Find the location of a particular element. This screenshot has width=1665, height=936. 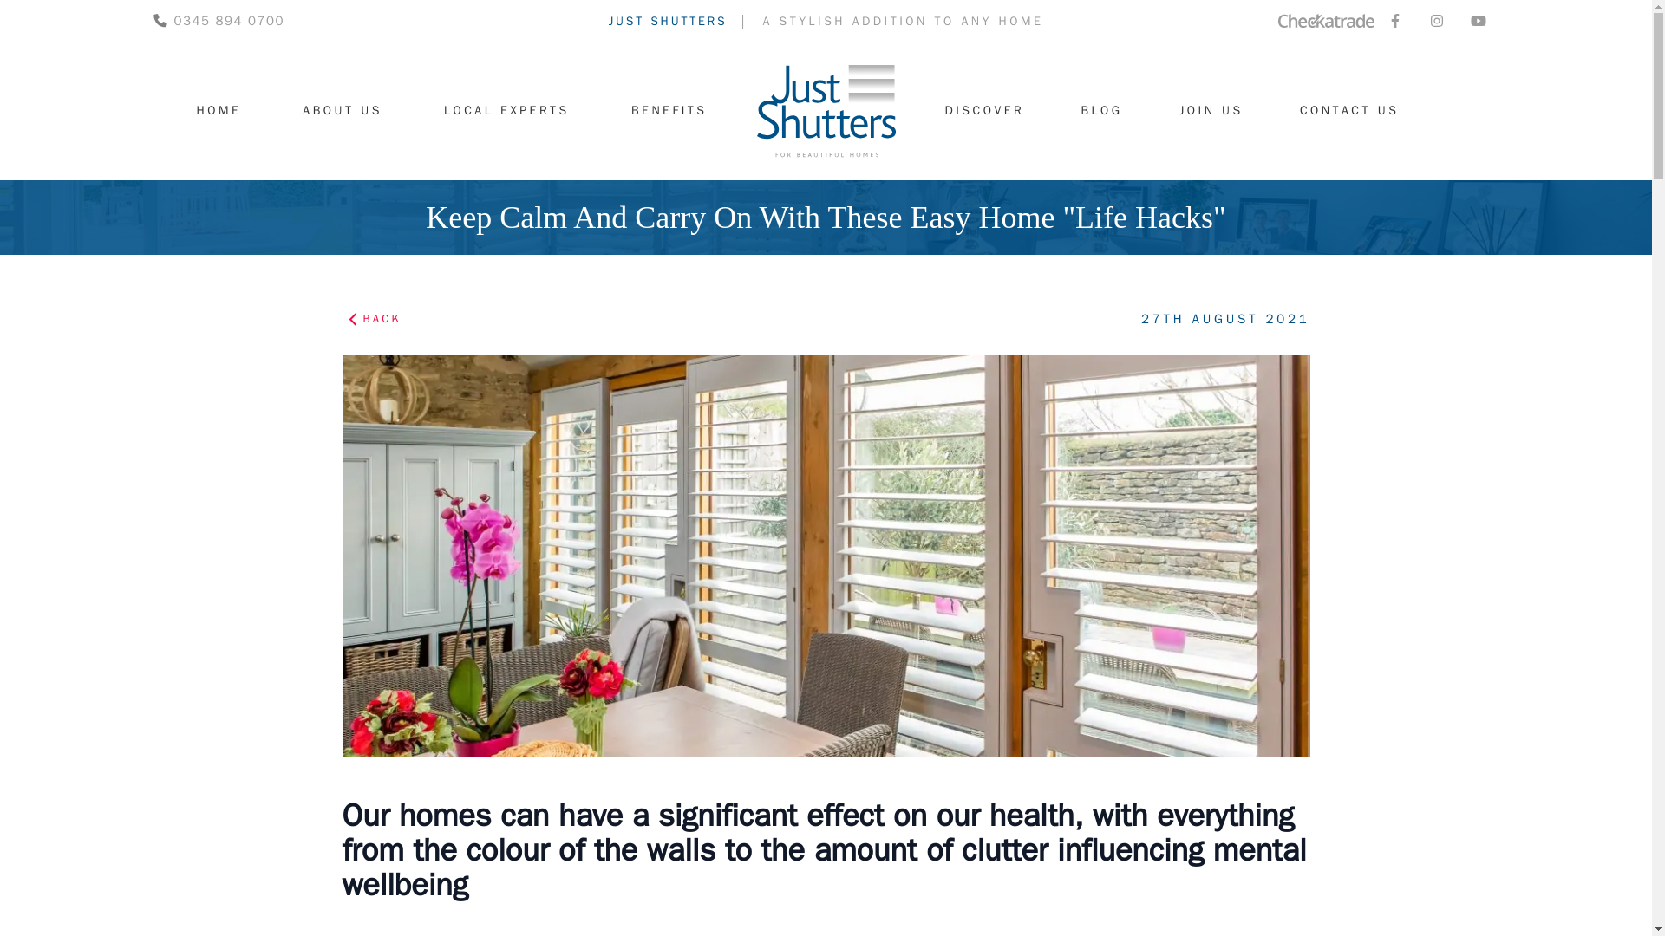

BENEFITS is located at coordinates (669, 111).